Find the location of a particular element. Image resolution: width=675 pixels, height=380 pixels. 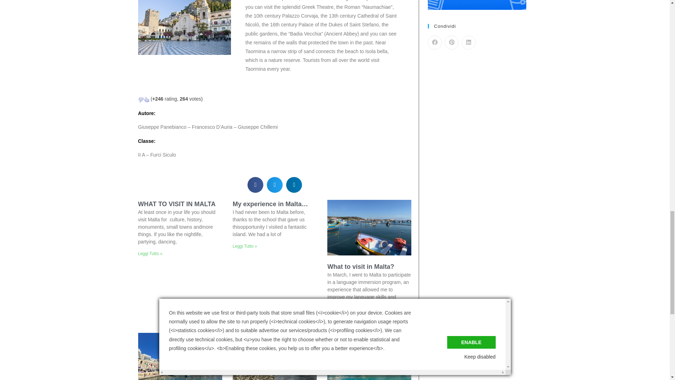

Share on Facebook is located at coordinates (434, 43).